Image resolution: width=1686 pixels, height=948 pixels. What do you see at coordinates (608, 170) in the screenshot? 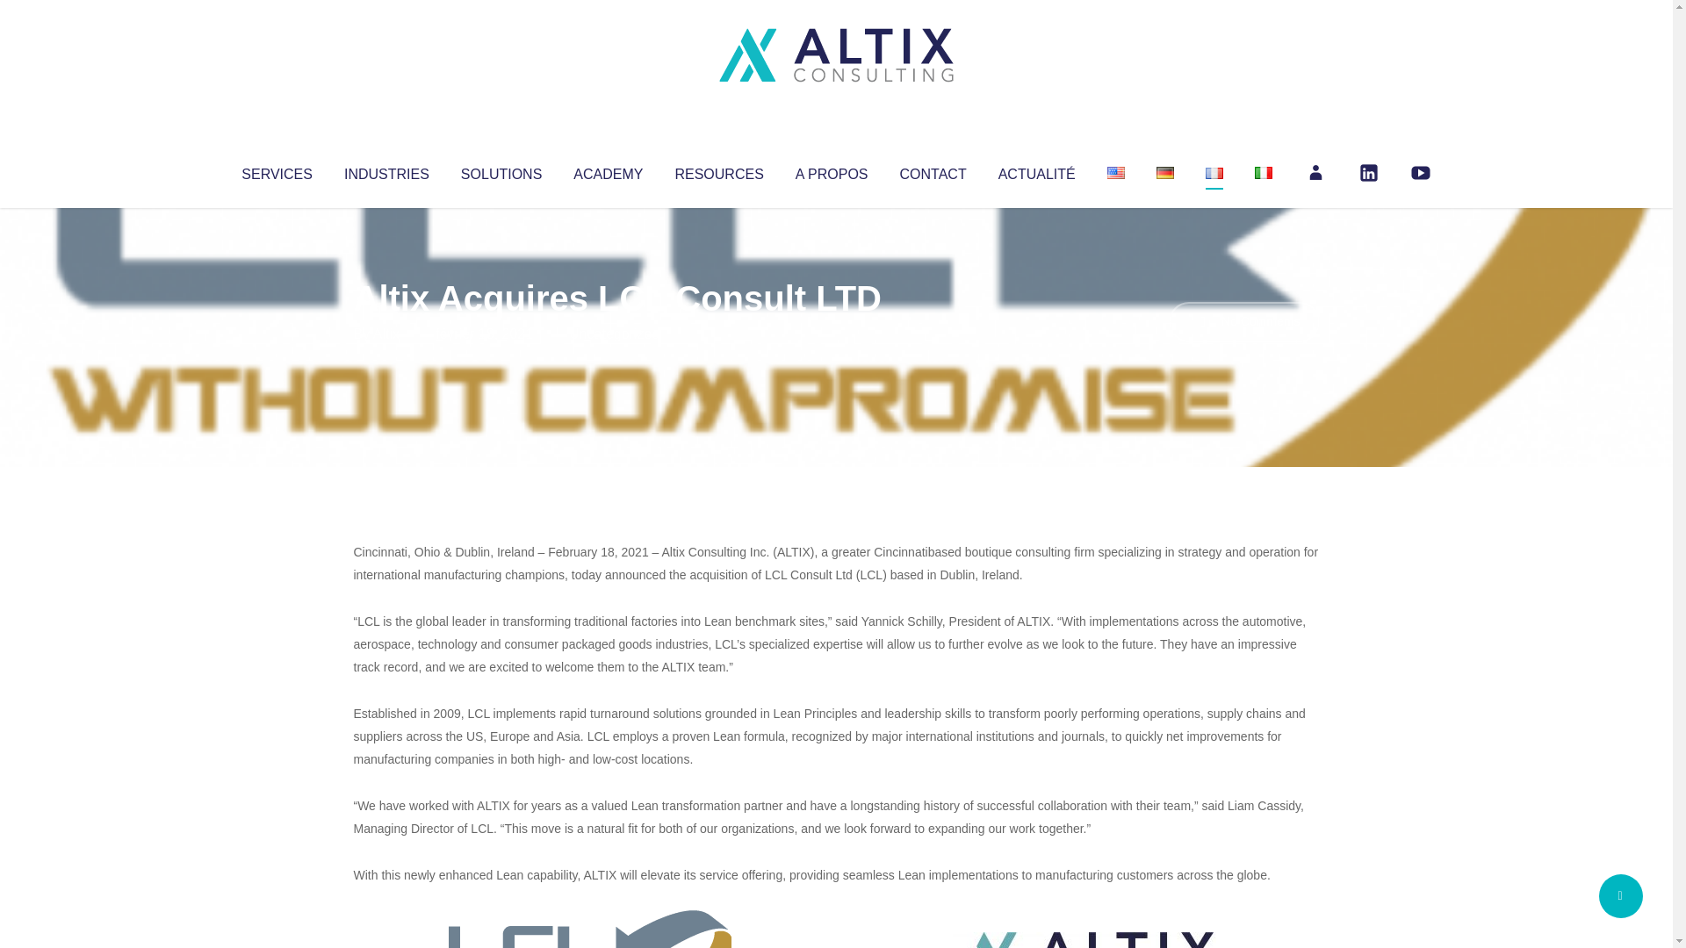
I see `ACADEMY` at bounding box center [608, 170].